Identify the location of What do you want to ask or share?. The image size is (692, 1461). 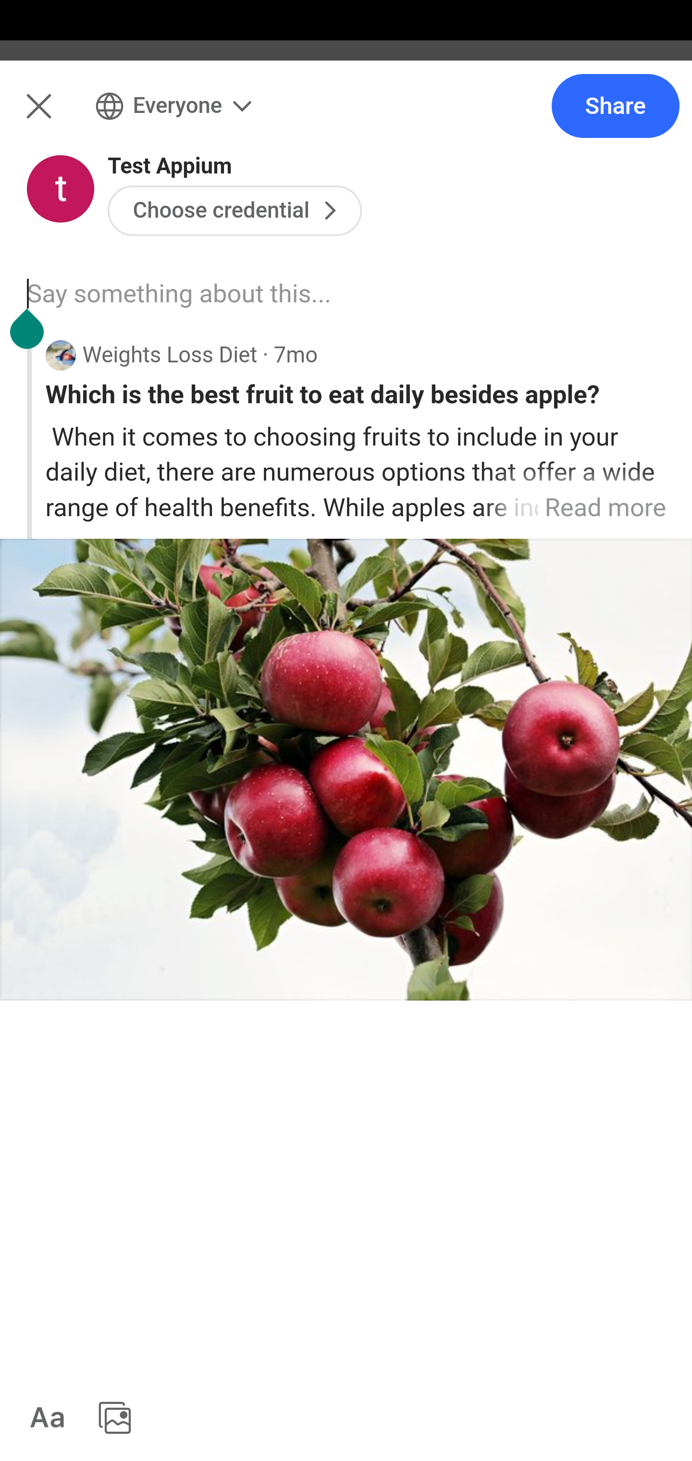
(381, 201).